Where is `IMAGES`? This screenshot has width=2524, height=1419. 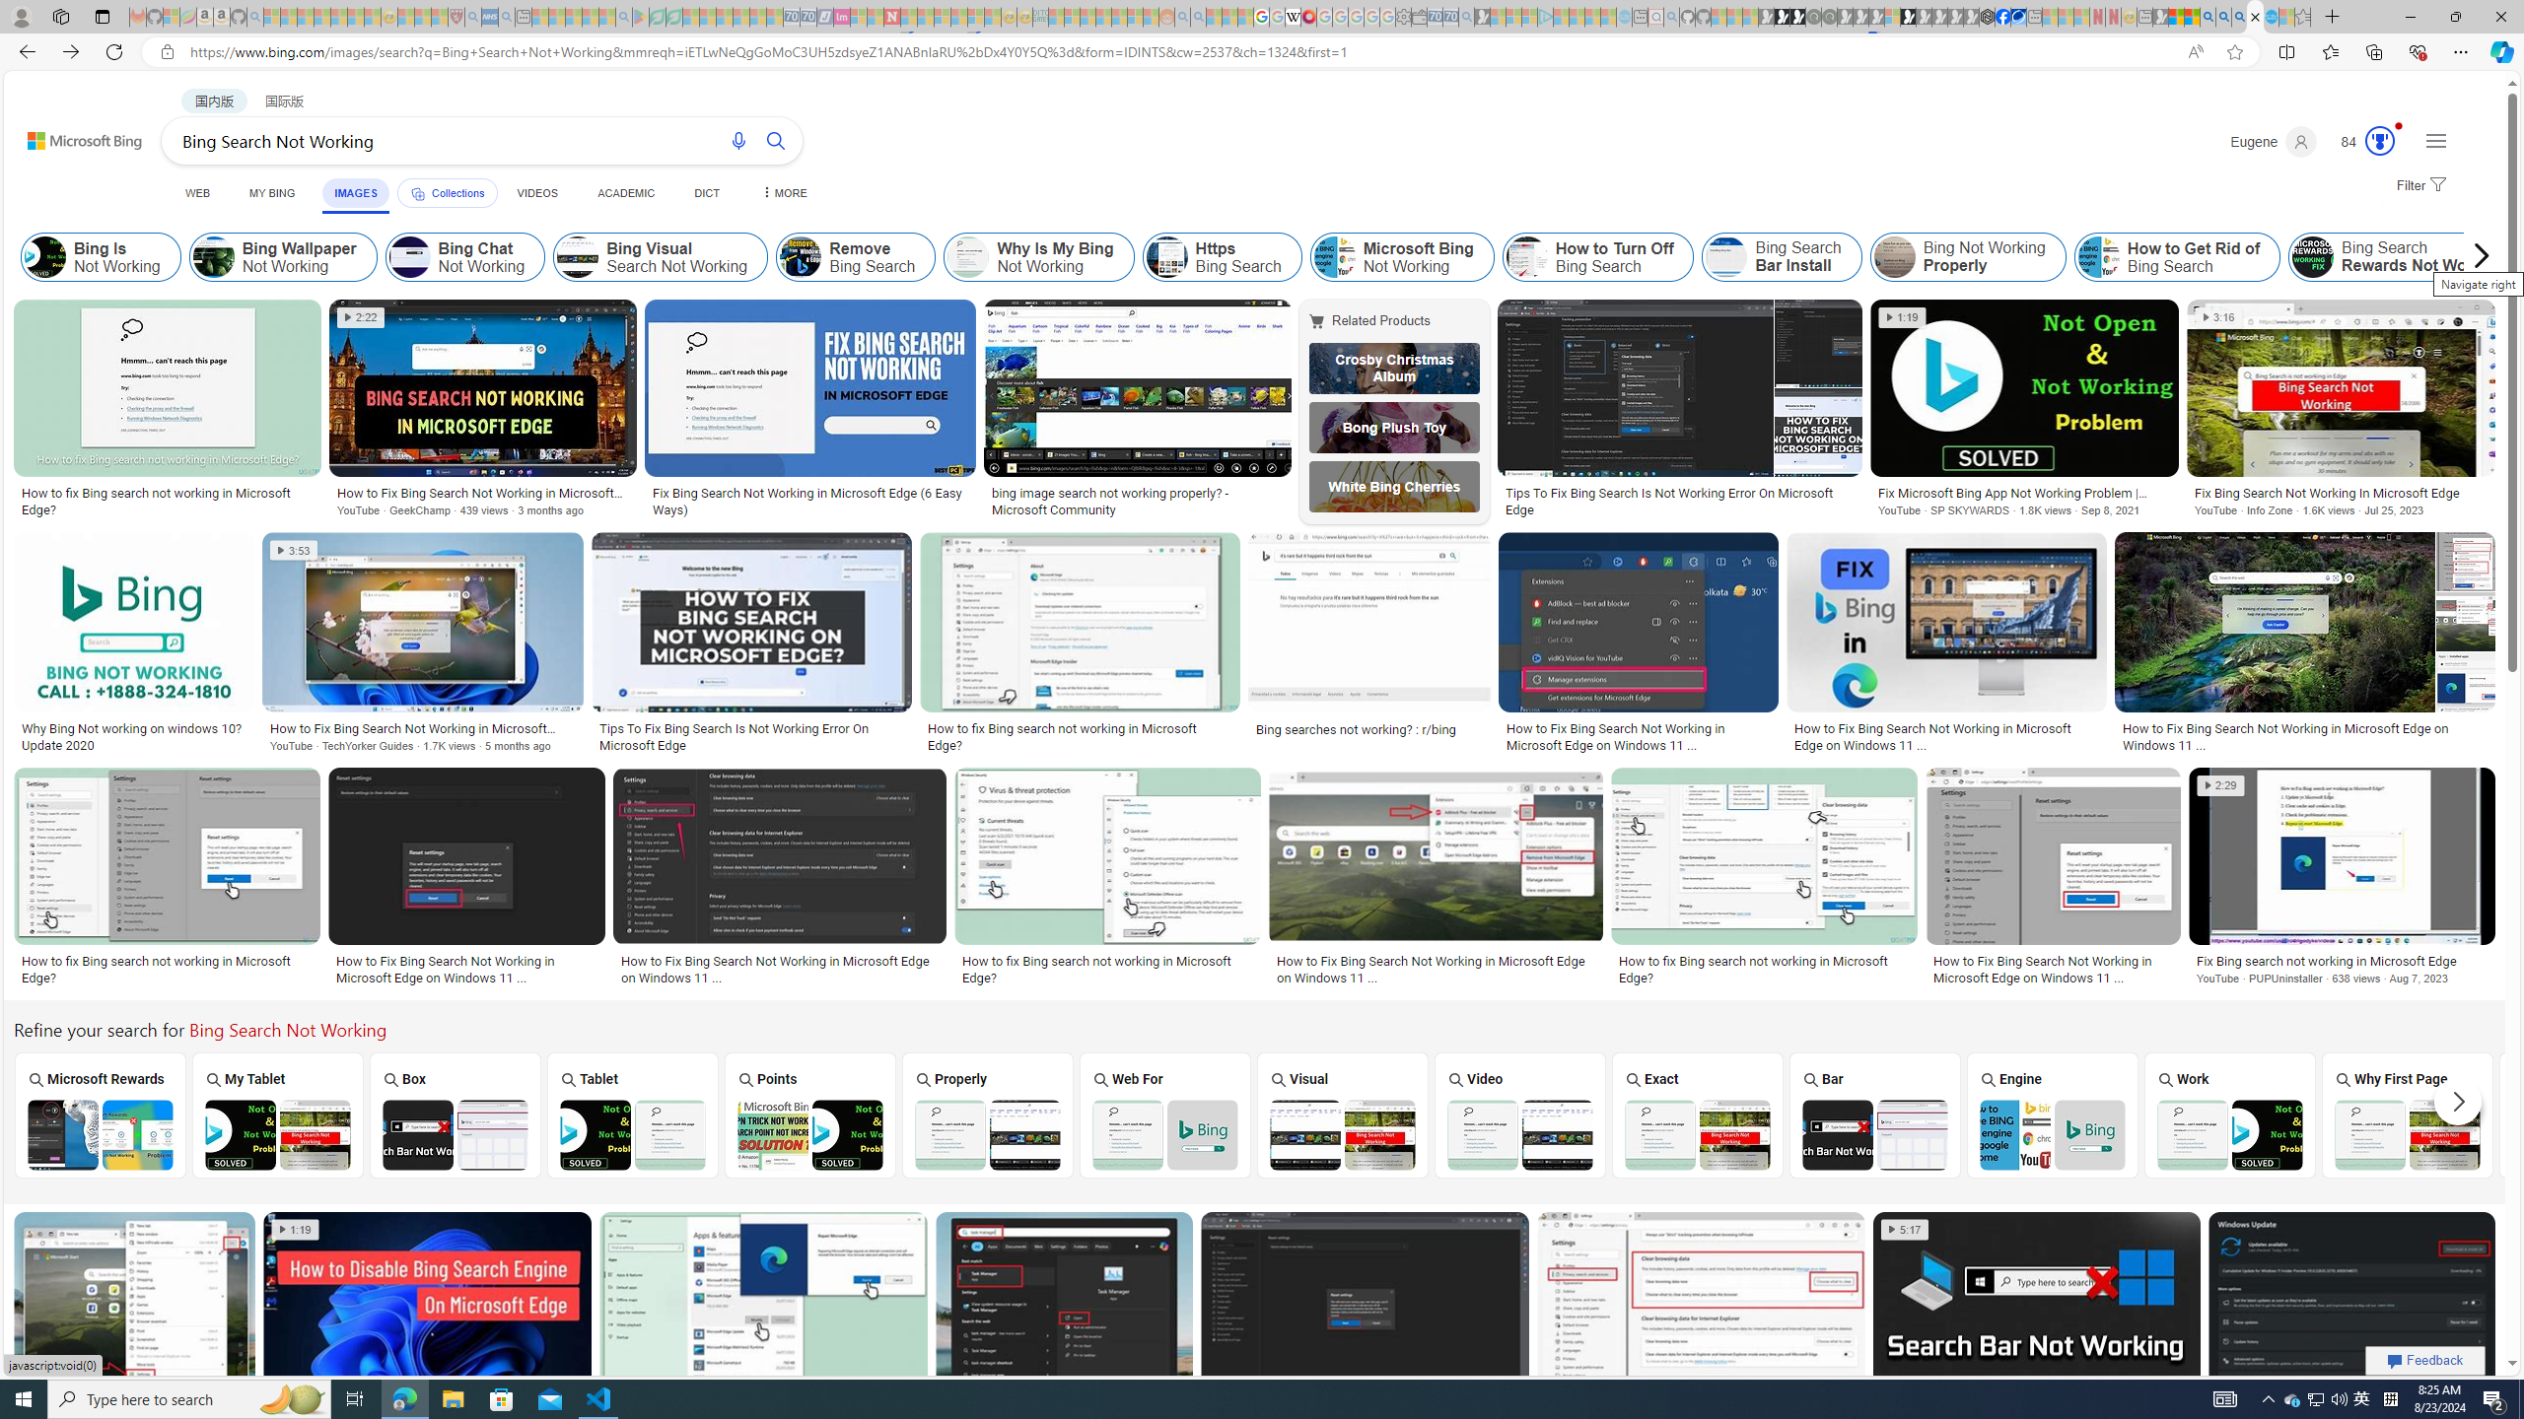
IMAGES is located at coordinates (355, 193).